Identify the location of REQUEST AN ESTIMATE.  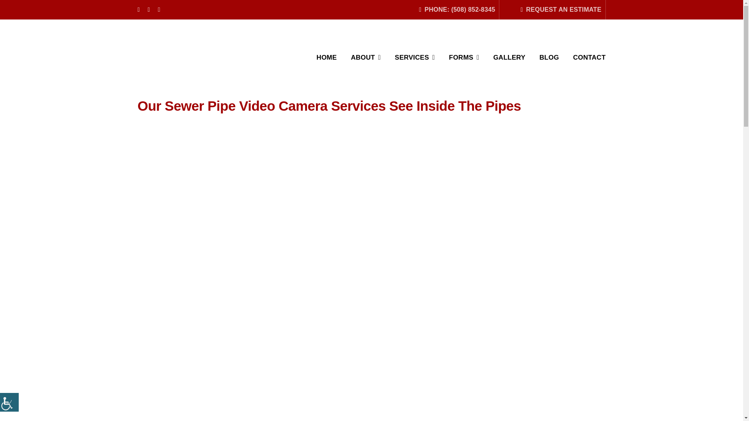
(559, 9).